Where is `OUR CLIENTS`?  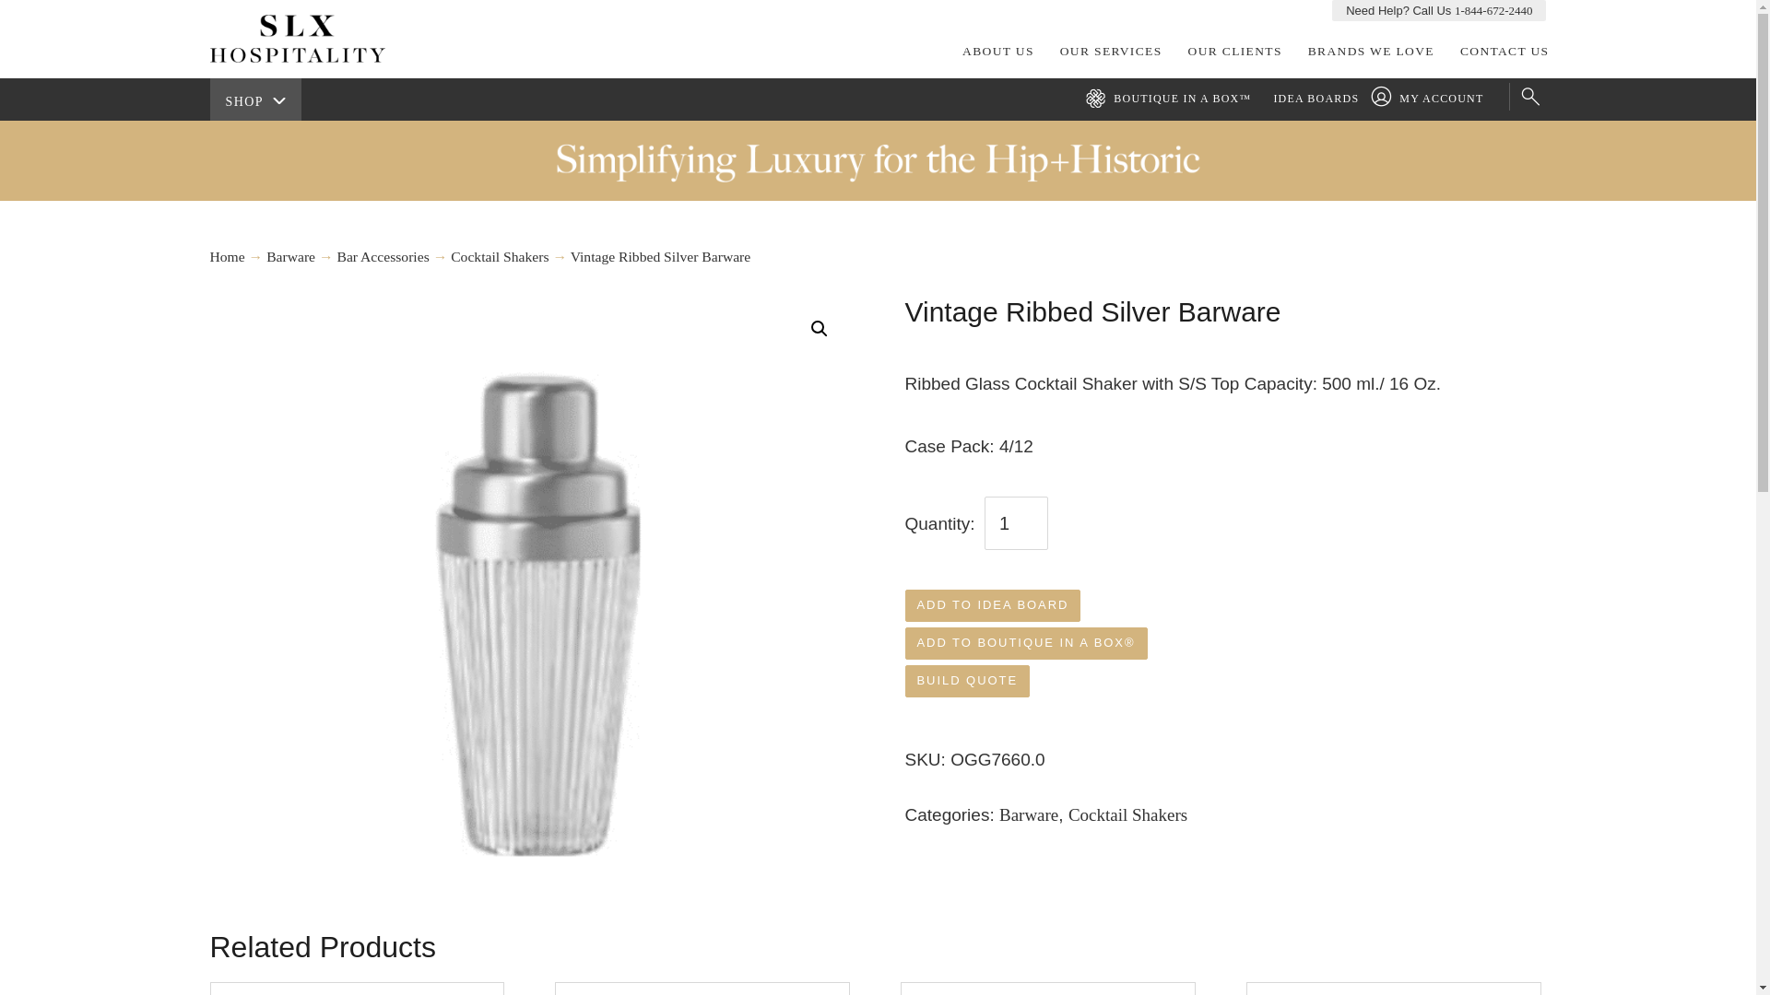 OUR CLIENTS is located at coordinates (1235, 51).